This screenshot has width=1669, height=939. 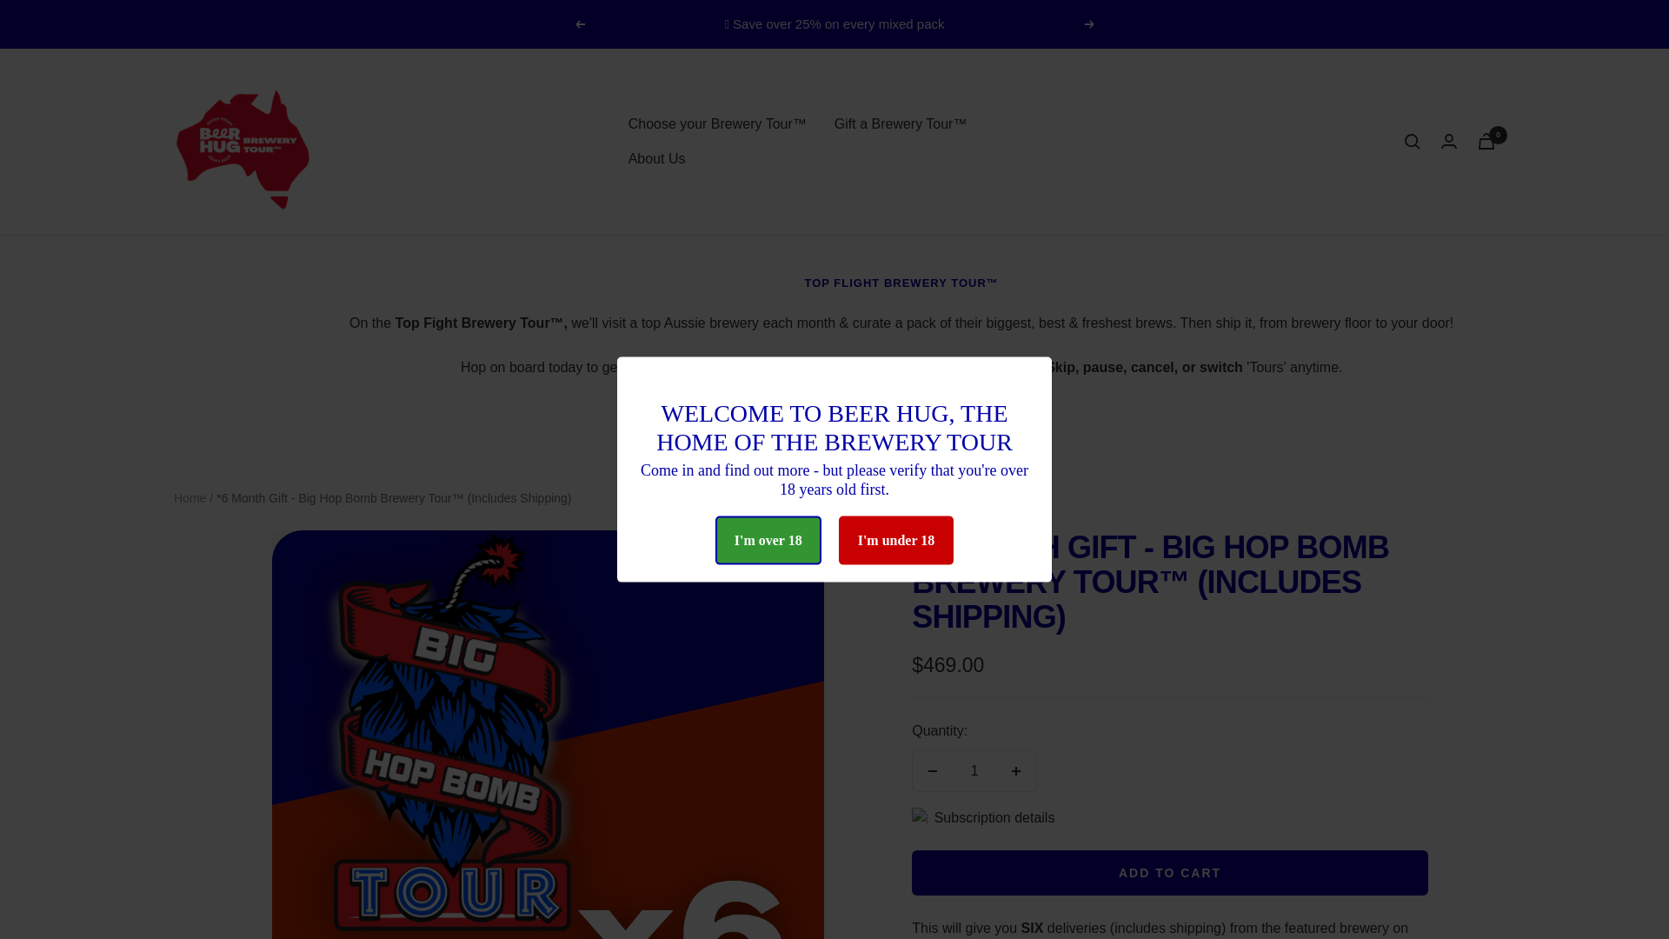 What do you see at coordinates (990, 412) in the screenshot?
I see `HERE` at bounding box center [990, 412].